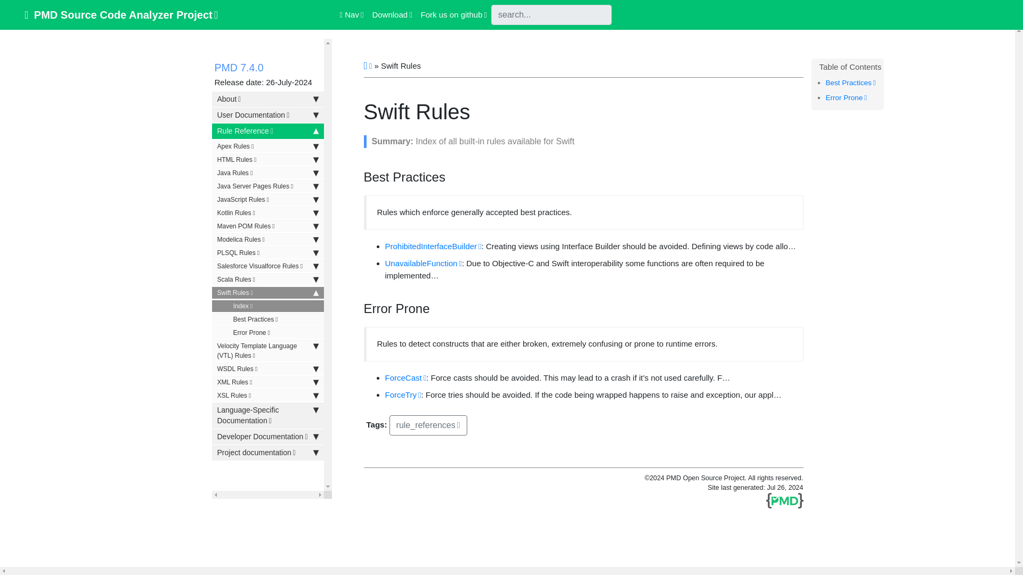  What do you see at coordinates (267, 115) in the screenshot?
I see `User Documentation` at bounding box center [267, 115].